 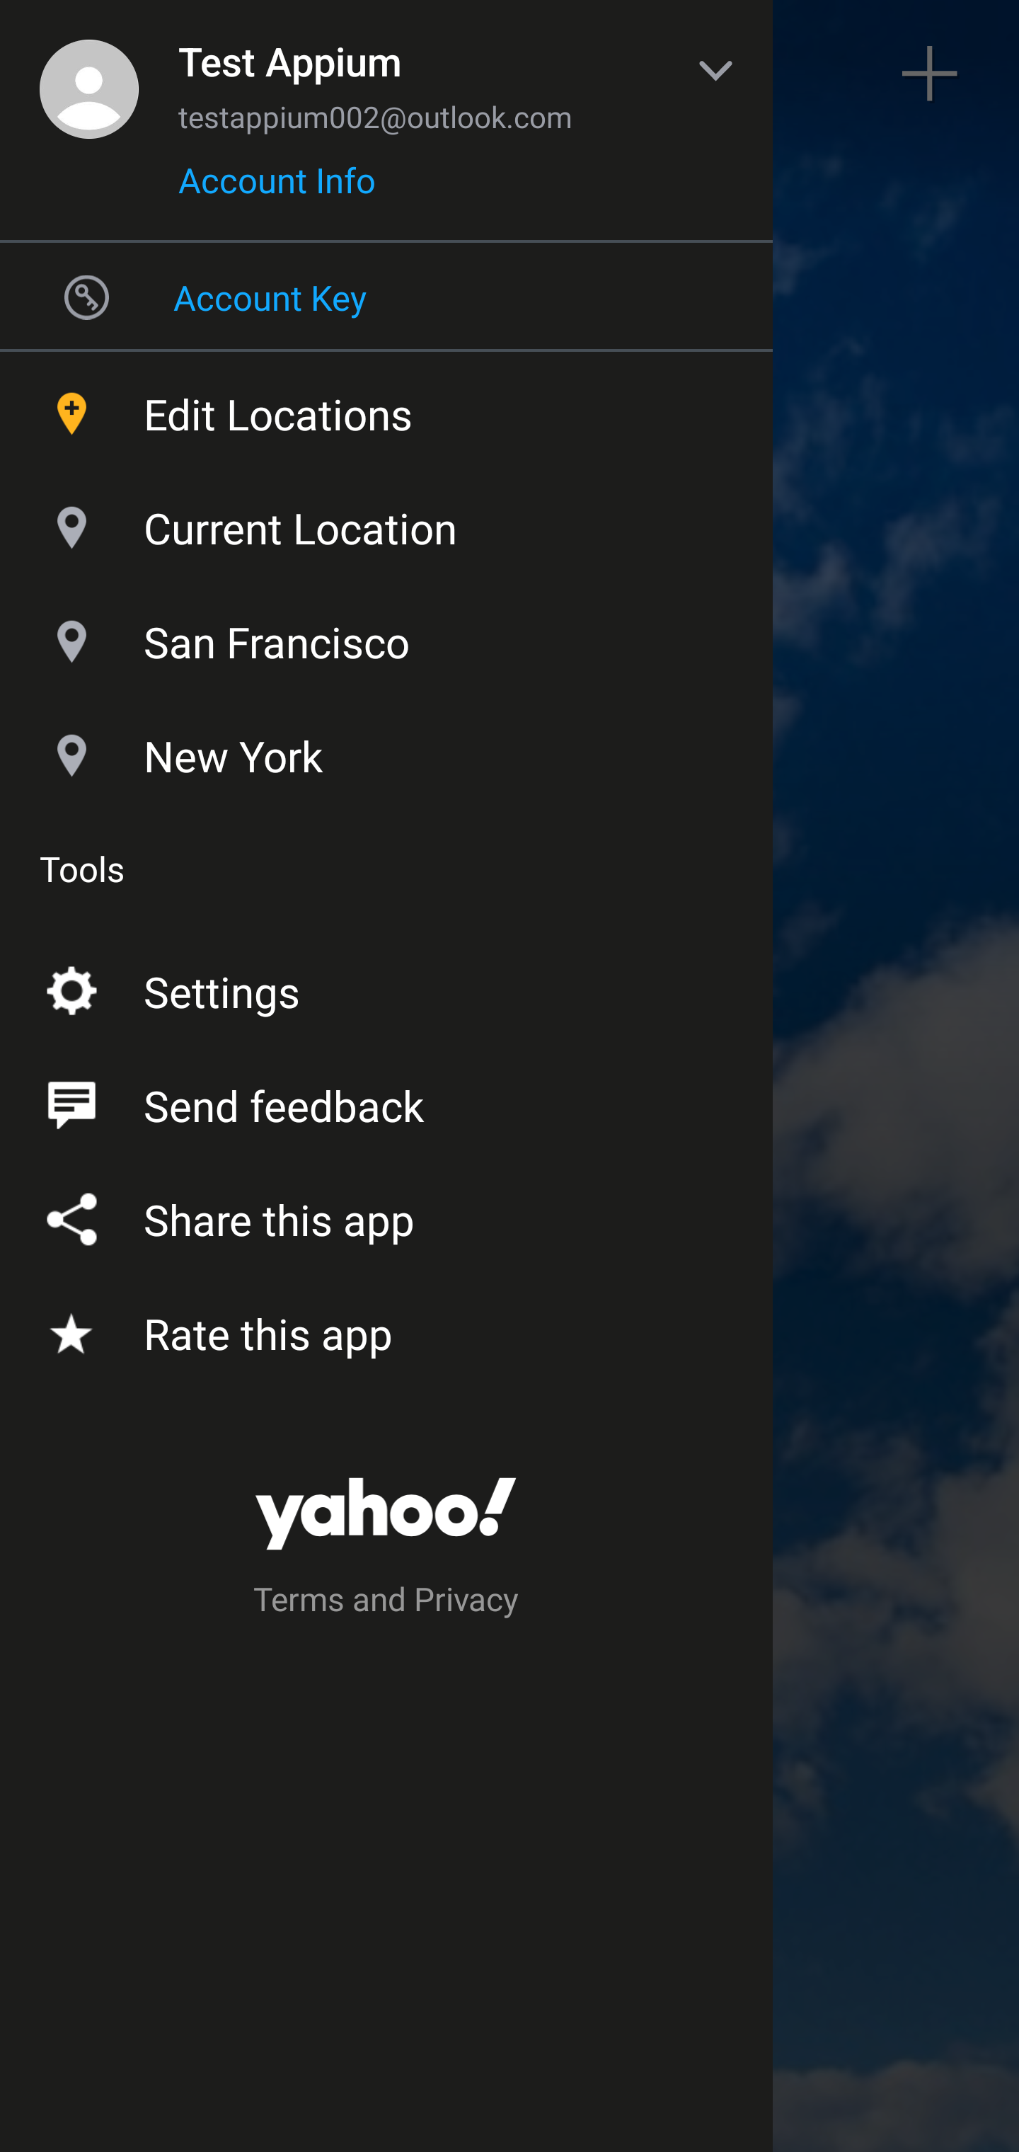 I want to click on Account Info, so click(x=277, y=189).